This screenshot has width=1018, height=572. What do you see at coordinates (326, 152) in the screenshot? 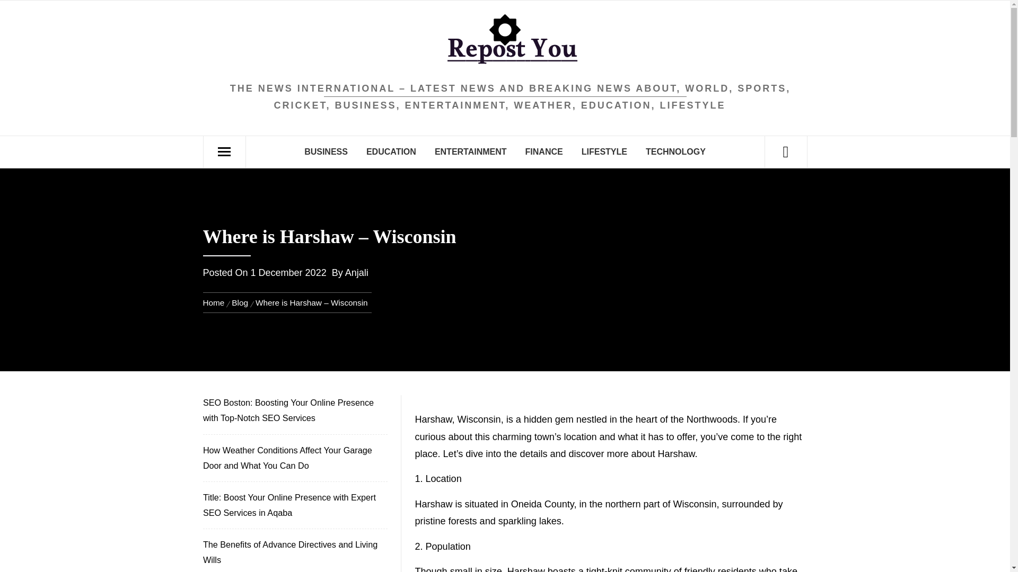
I see `BUSINESS` at bounding box center [326, 152].